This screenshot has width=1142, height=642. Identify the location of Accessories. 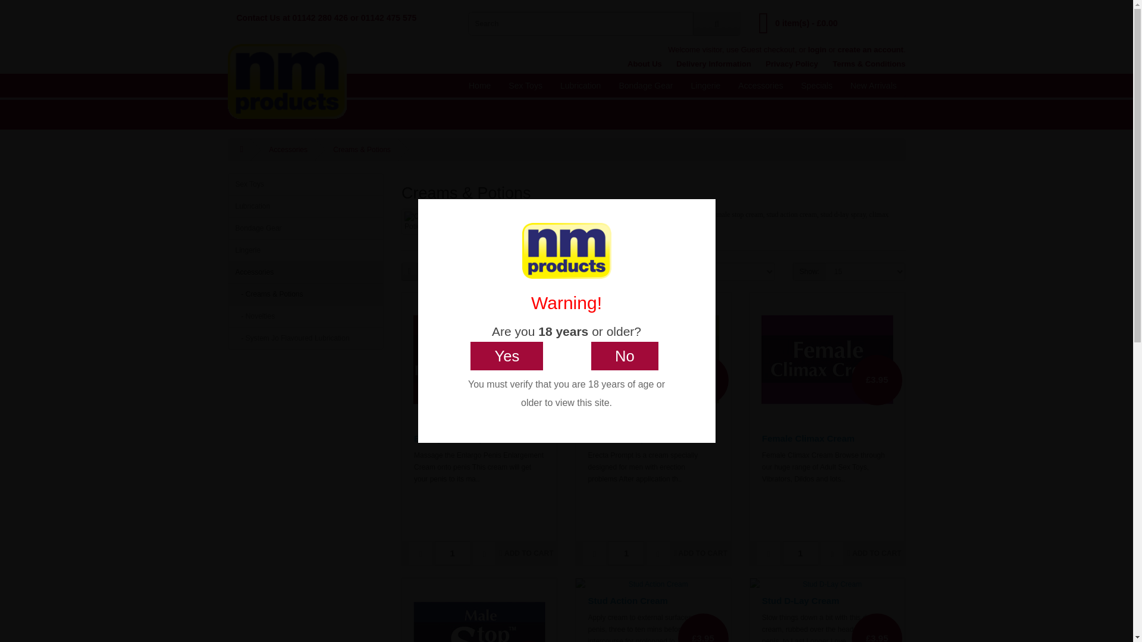
(760, 86).